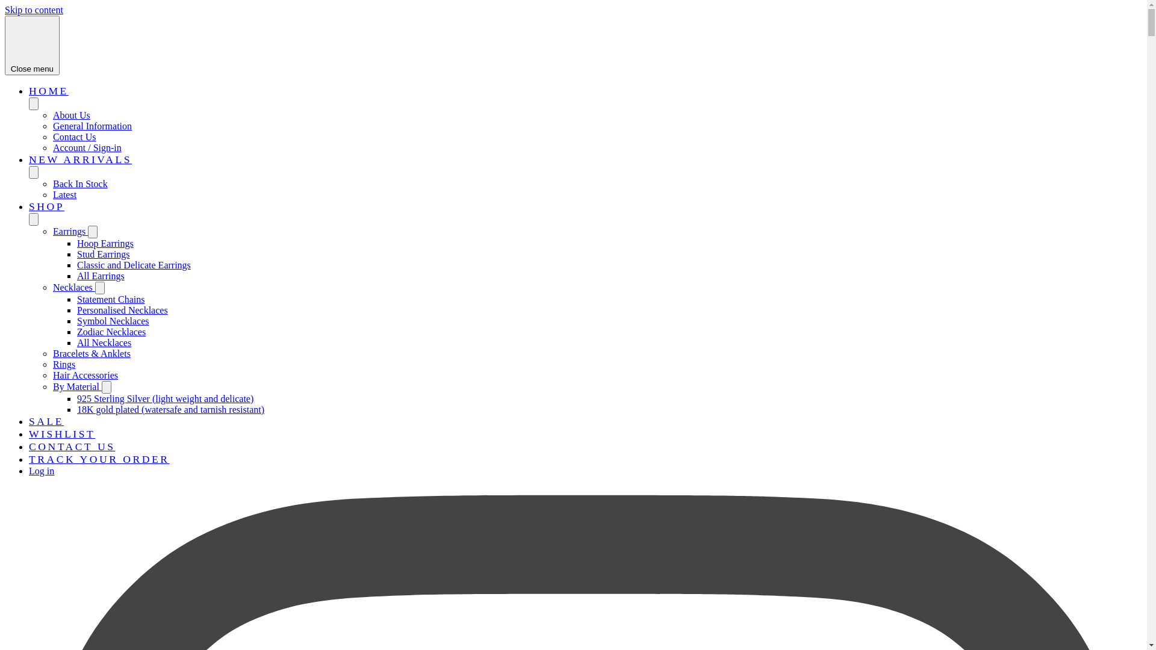  I want to click on Close menu, so click(33, 46).